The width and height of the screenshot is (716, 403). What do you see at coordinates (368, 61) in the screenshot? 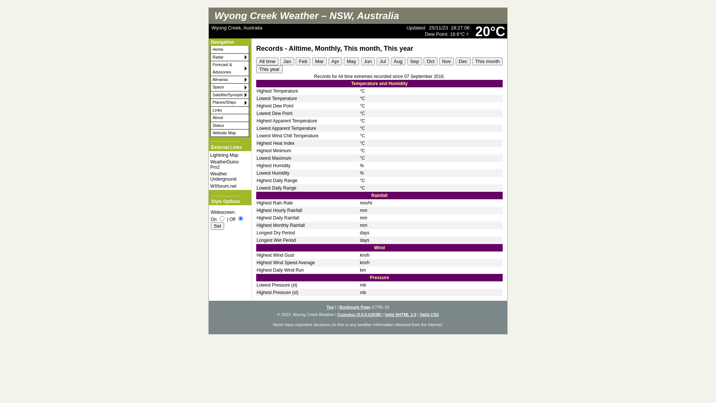
I see `Jun` at bounding box center [368, 61].